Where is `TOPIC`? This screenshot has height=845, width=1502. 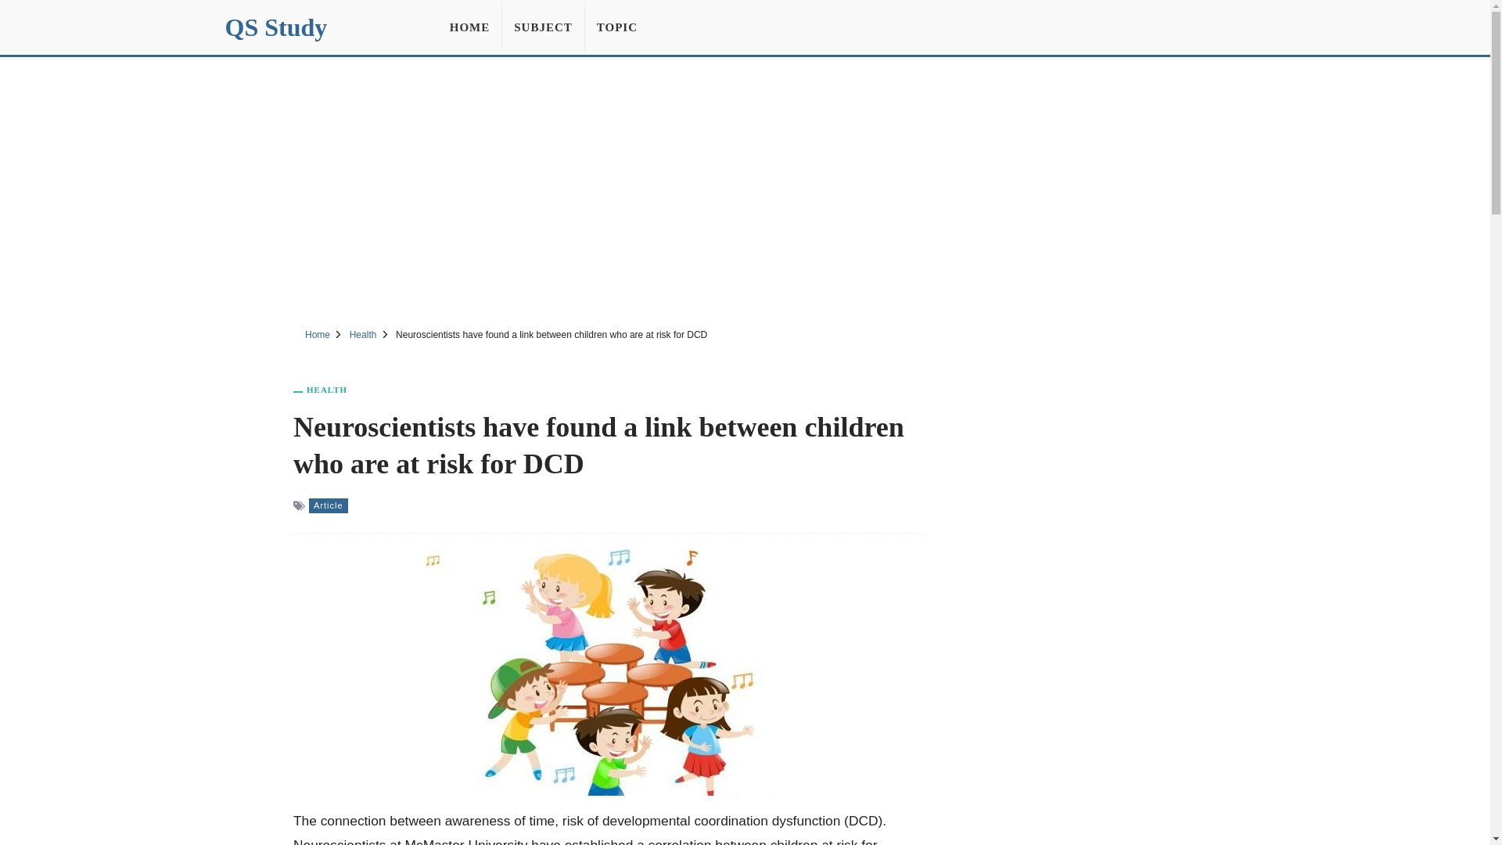 TOPIC is located at coordinates (616, 27).